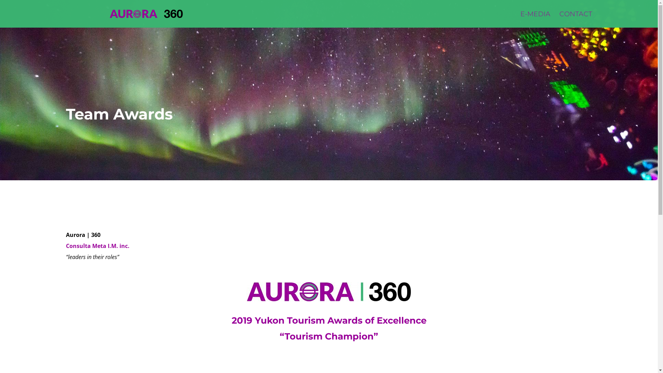 This screenshot has height=373, width=663. What do you see at coordinates (97, 246) in the screenshot?
I see `Consulta Meta I.M. inc.` at bounding box center [97, 246].